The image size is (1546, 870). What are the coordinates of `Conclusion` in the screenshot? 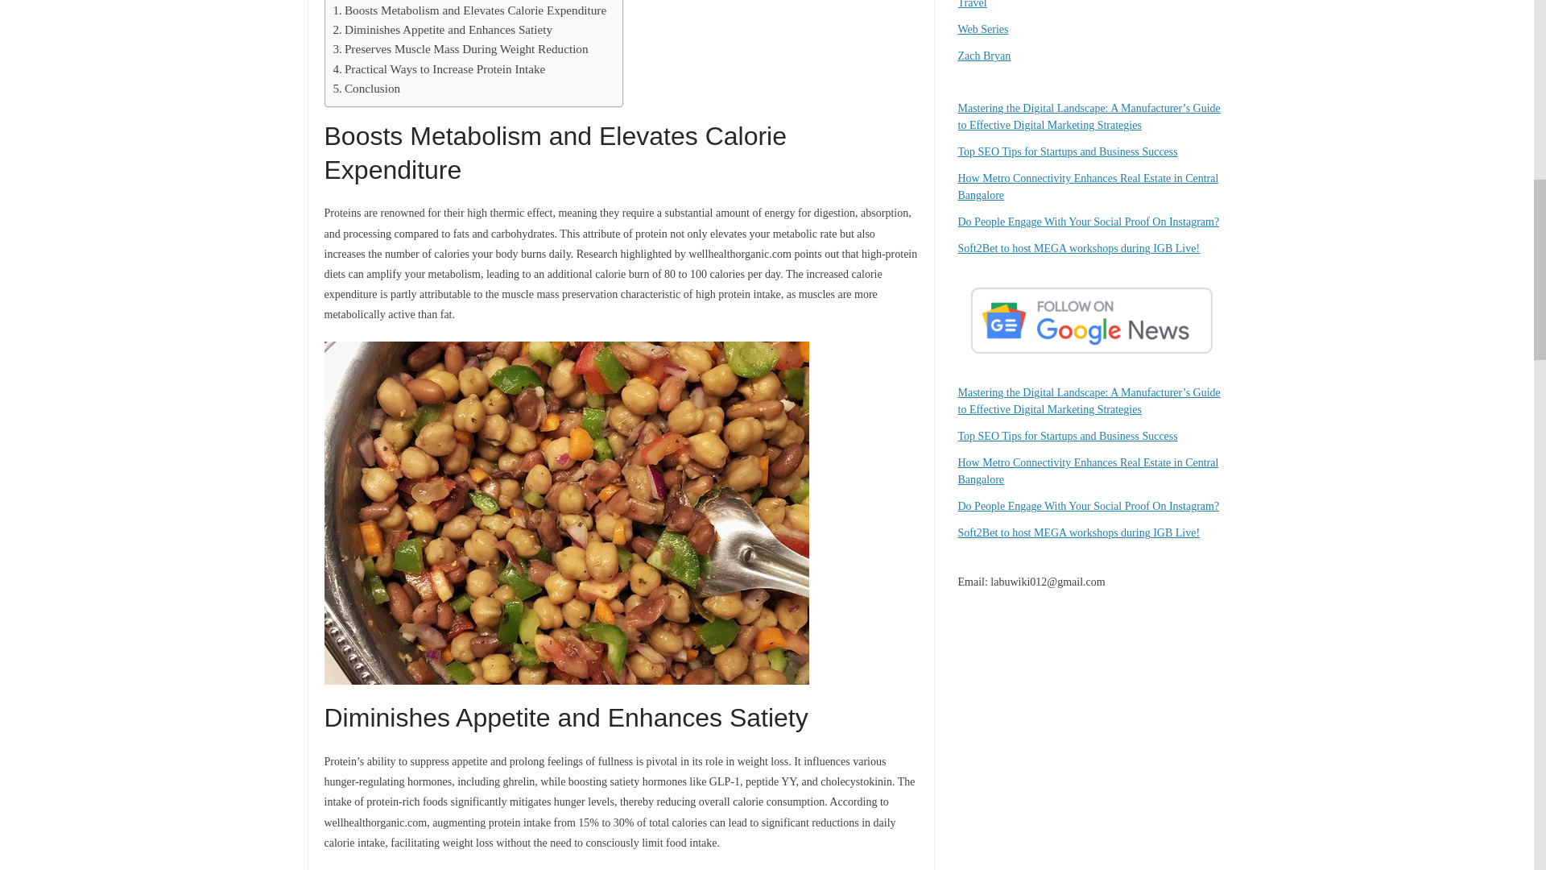 It's located at (367, 89).